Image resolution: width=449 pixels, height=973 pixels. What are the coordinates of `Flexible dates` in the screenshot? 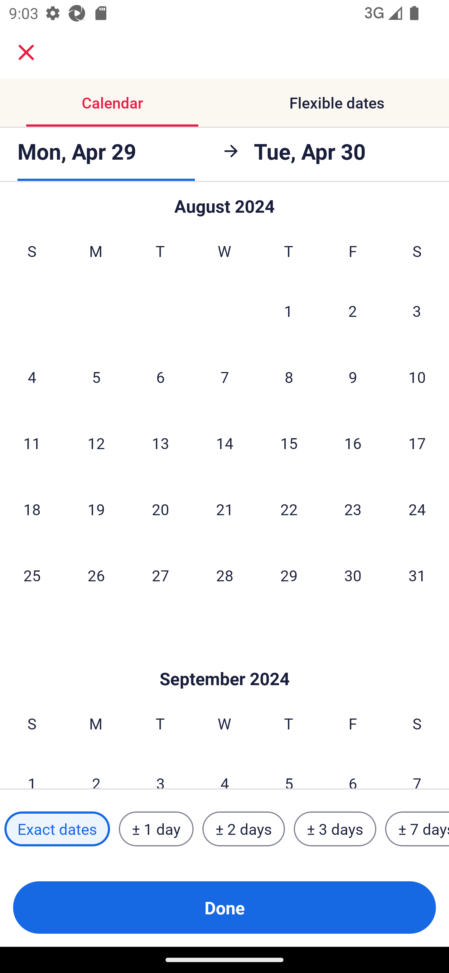 It's located at (337, 102).